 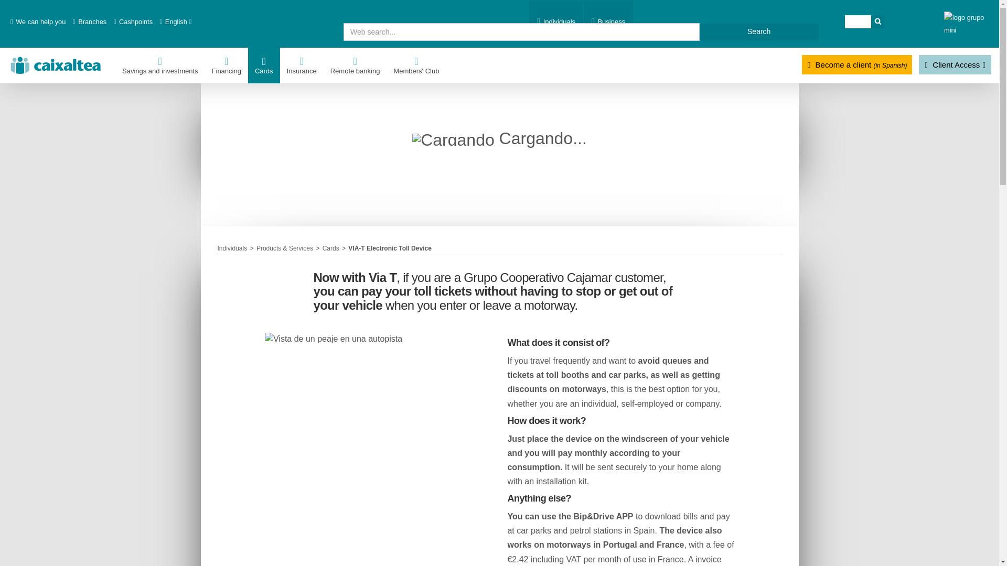 I want to click on English, so click(x=177, y=17).